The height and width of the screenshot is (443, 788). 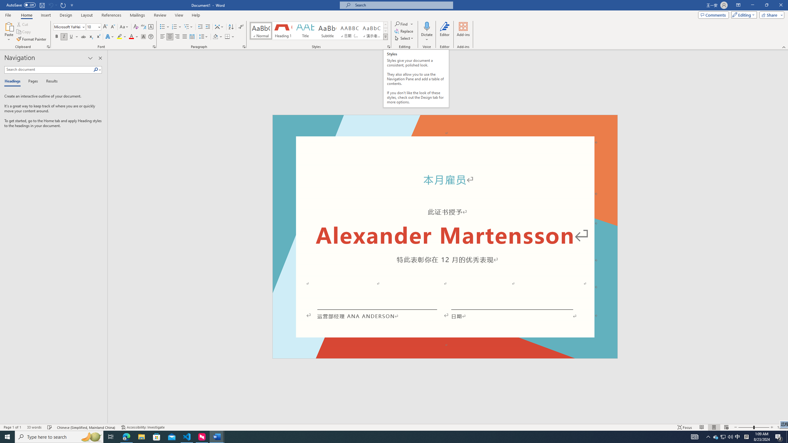 I want to click on Distributed, so click(x=191, y=37).